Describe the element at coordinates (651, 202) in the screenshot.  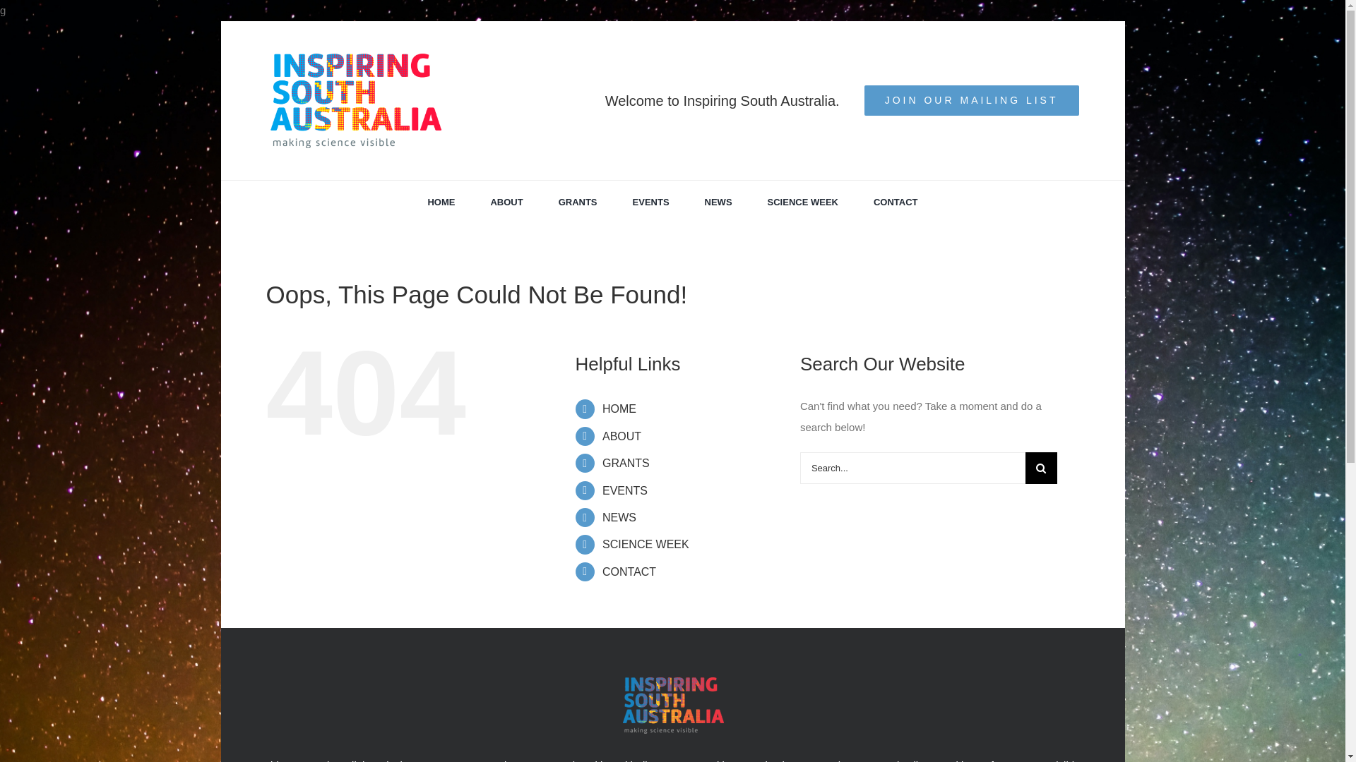
I see `EVENTS` at that location.